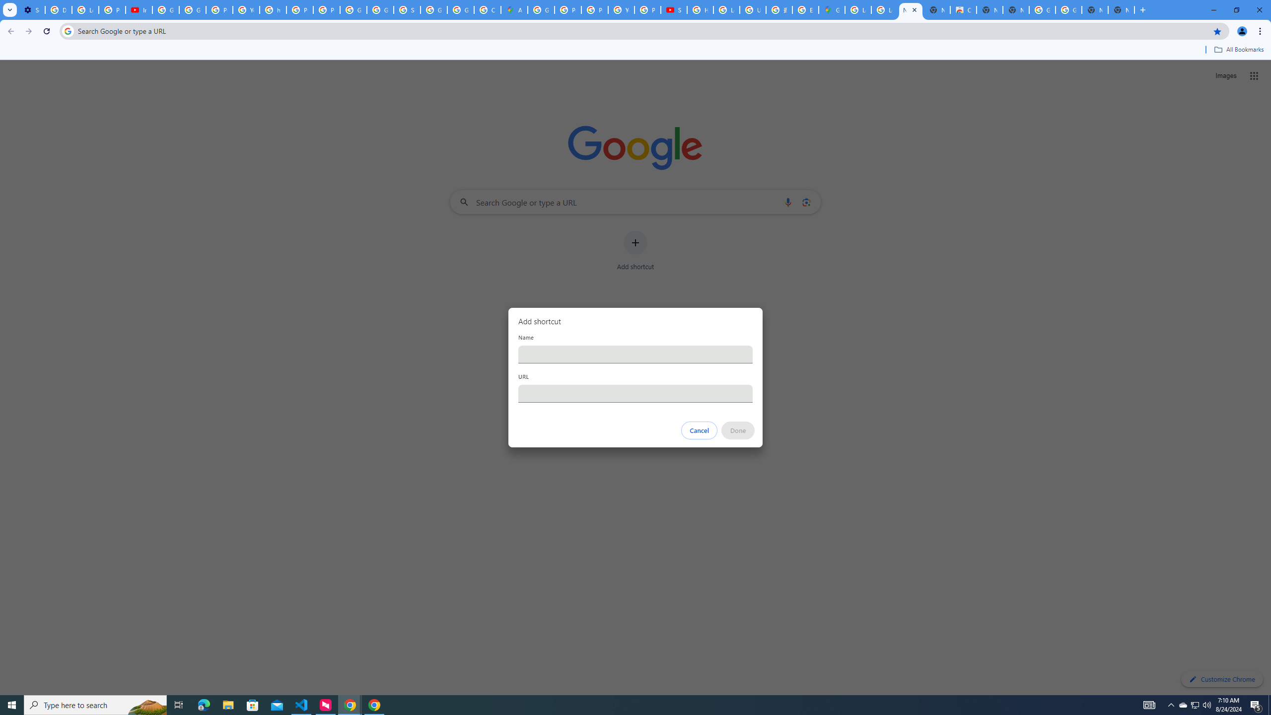 The height and width of the screenshot is (715, 1271). What do you see at coordinates (635, 51) in the screenshot?
I see `Bookmarks` at bounding box center [635, 51].